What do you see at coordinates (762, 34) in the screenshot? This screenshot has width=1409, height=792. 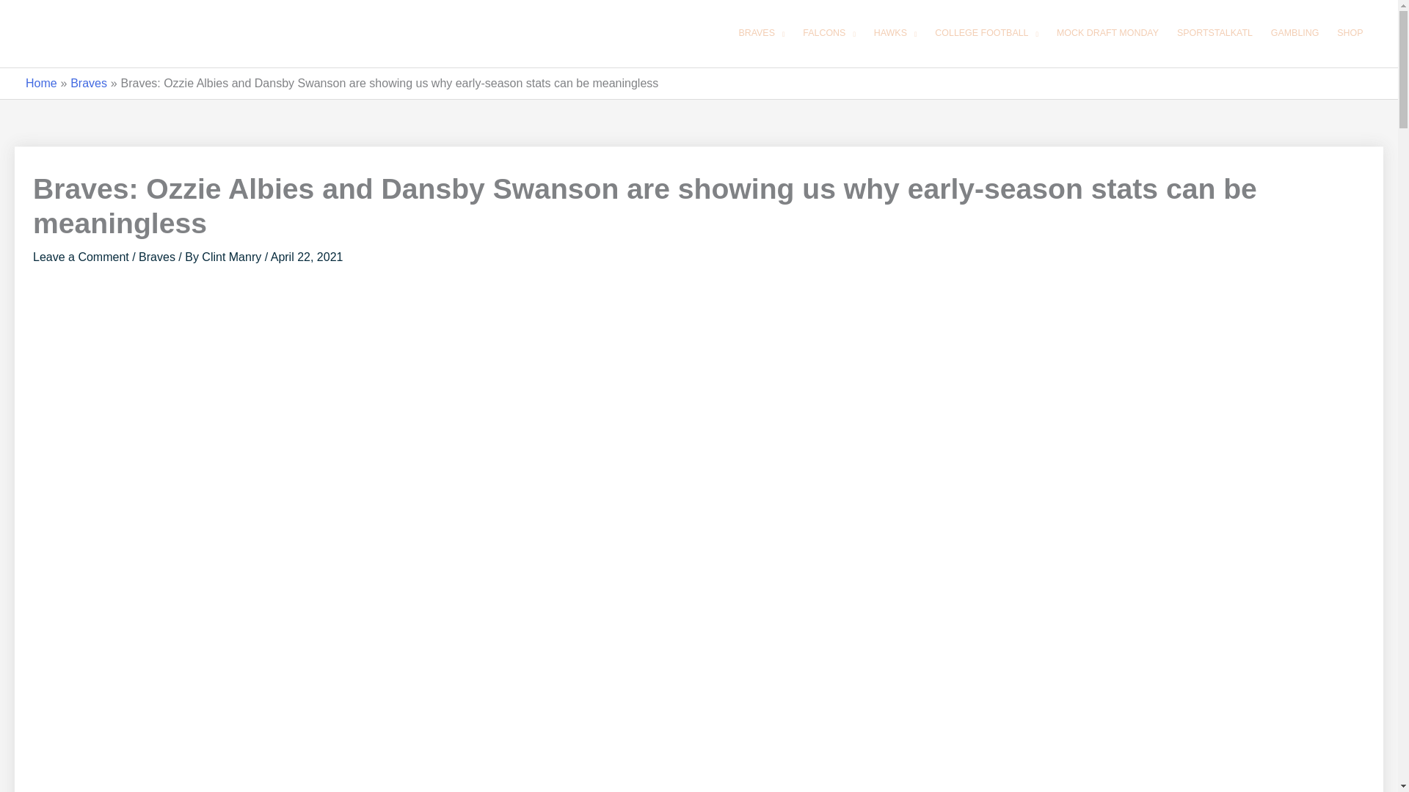 I see `BRAVES` at bounding box center [762, 34].